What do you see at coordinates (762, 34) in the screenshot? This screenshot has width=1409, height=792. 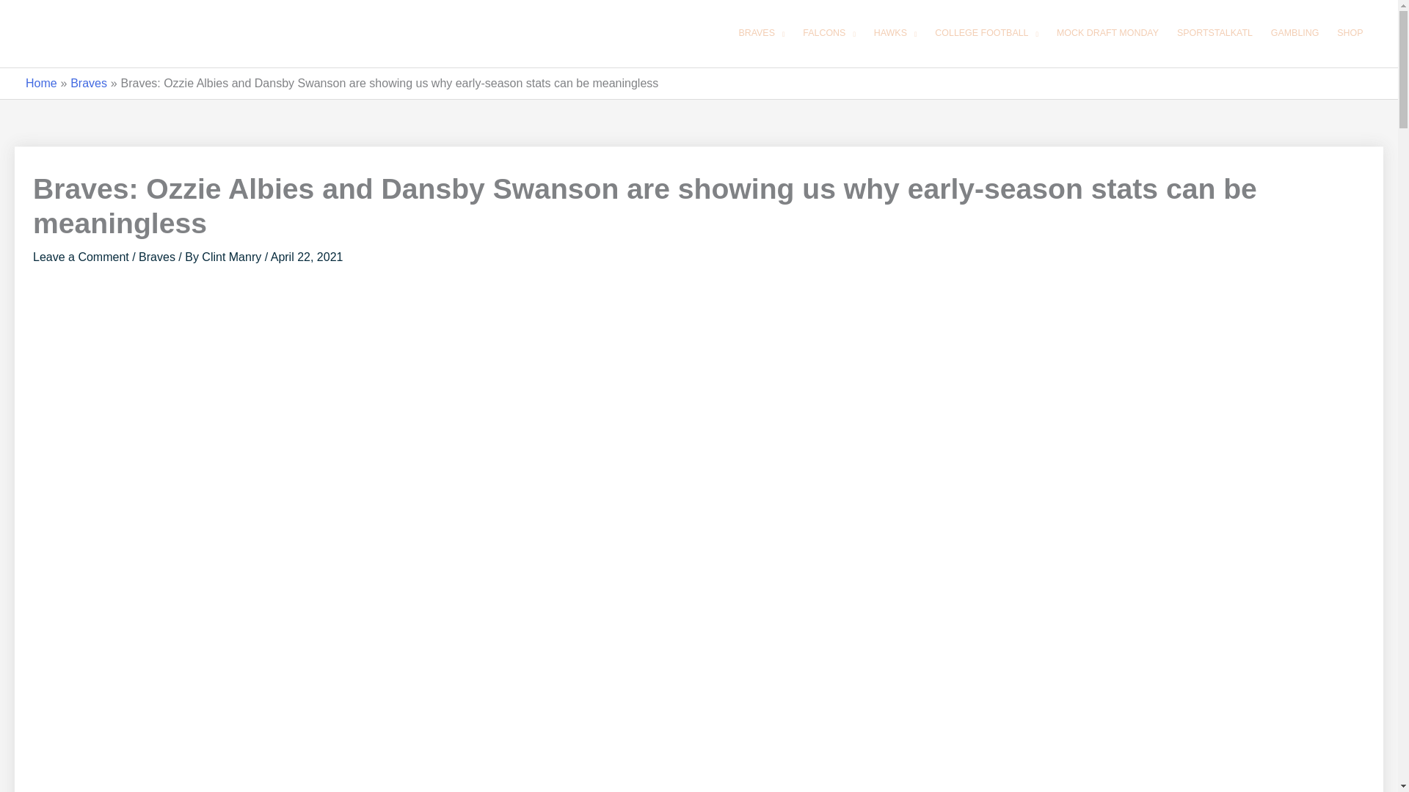 I see `BRAVES` at bounding box center [762, 34].